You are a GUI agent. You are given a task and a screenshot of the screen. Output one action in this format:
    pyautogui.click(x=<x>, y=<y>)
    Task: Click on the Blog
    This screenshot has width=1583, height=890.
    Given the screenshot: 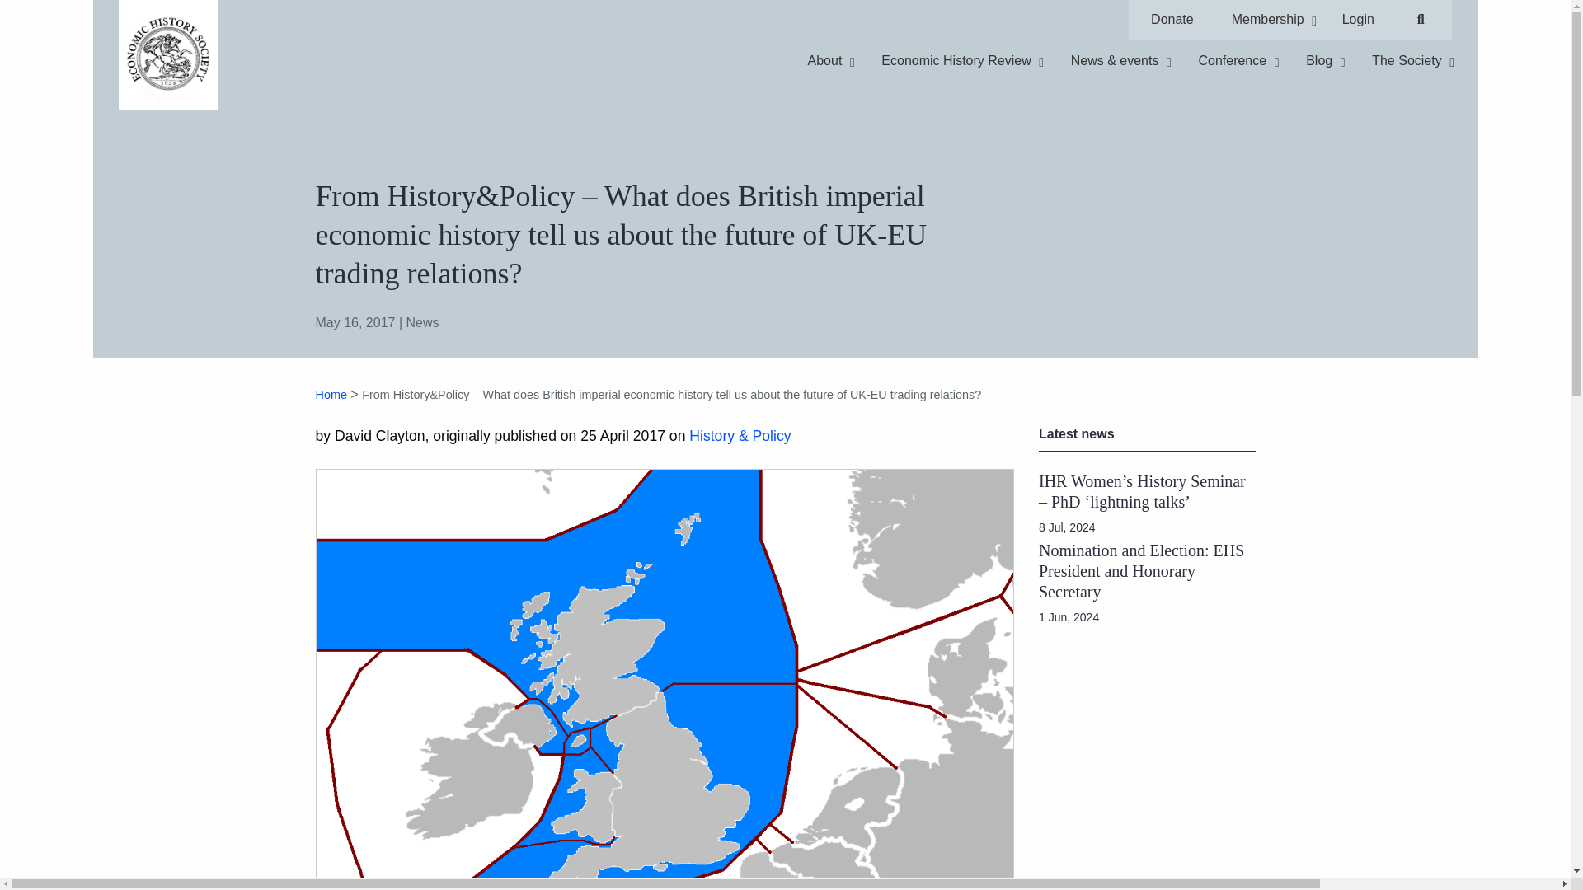 What is the action you would take?
    pyautogui.click(x=956, y=61)
    